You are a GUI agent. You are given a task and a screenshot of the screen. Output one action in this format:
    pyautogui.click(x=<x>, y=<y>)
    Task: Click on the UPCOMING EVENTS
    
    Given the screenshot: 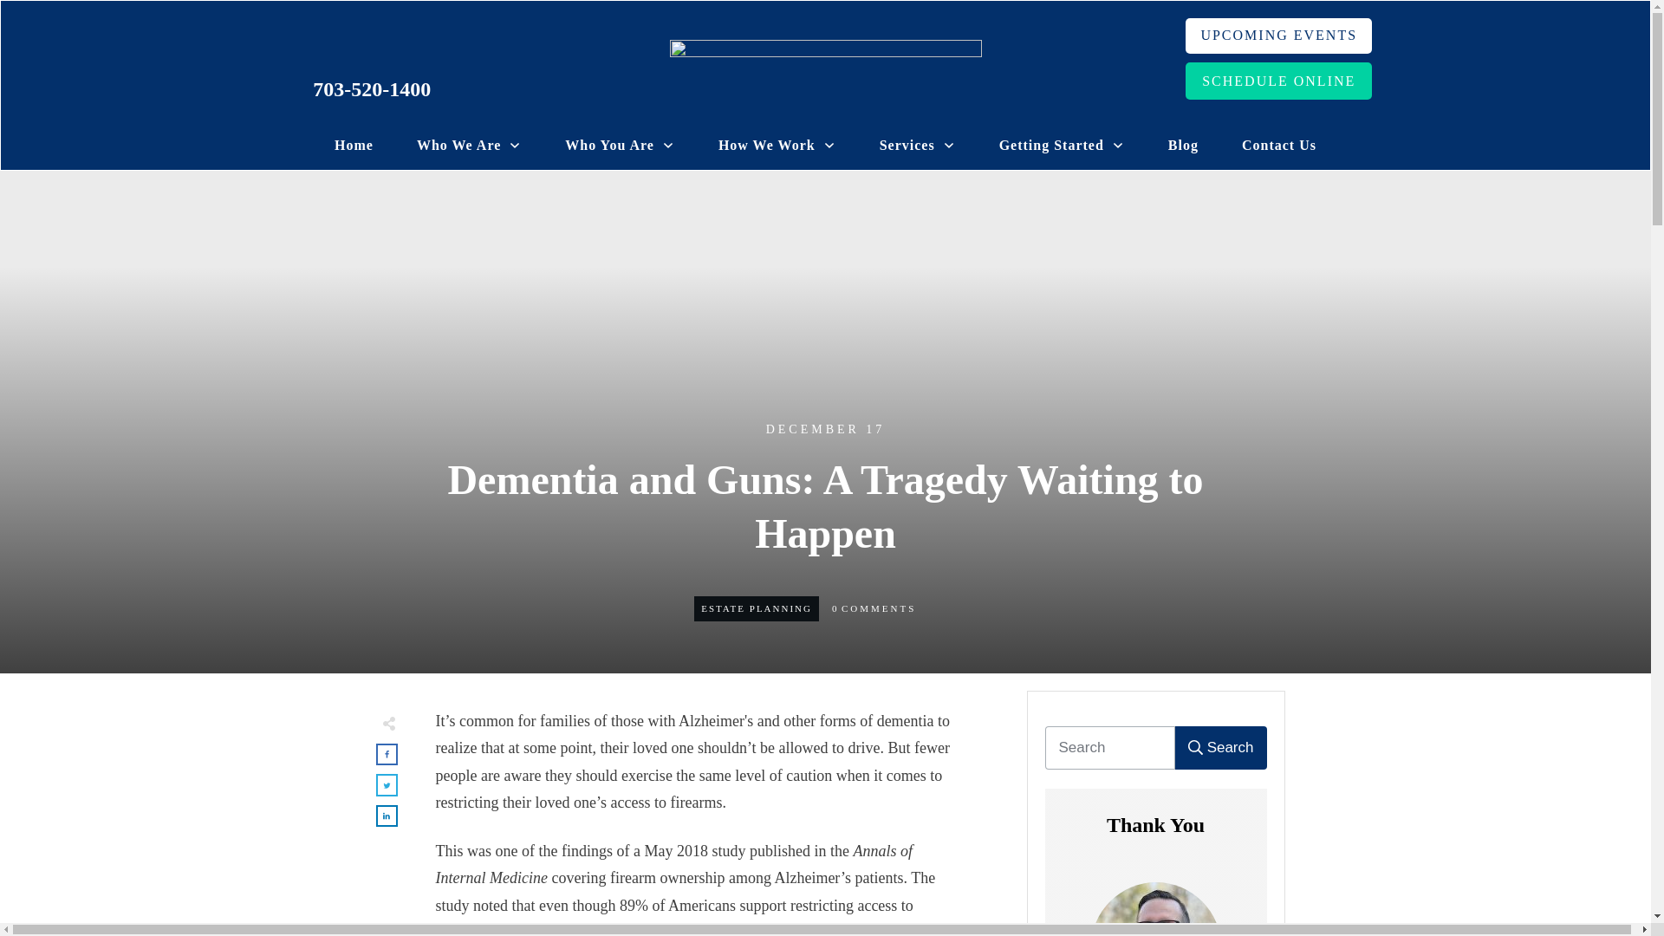 What is the action you would take?
    pyautogui.click(x=1277, y=35)
    